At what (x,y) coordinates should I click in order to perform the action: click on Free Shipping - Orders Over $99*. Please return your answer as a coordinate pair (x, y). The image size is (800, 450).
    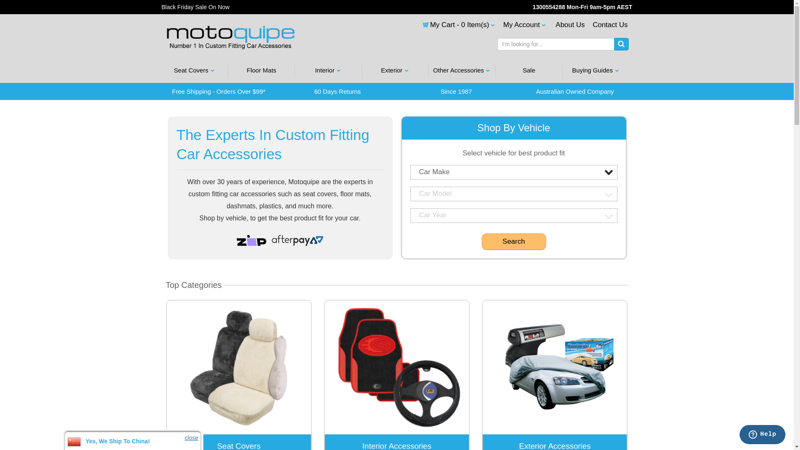
    Looking at the image, I should click on (219, 92).